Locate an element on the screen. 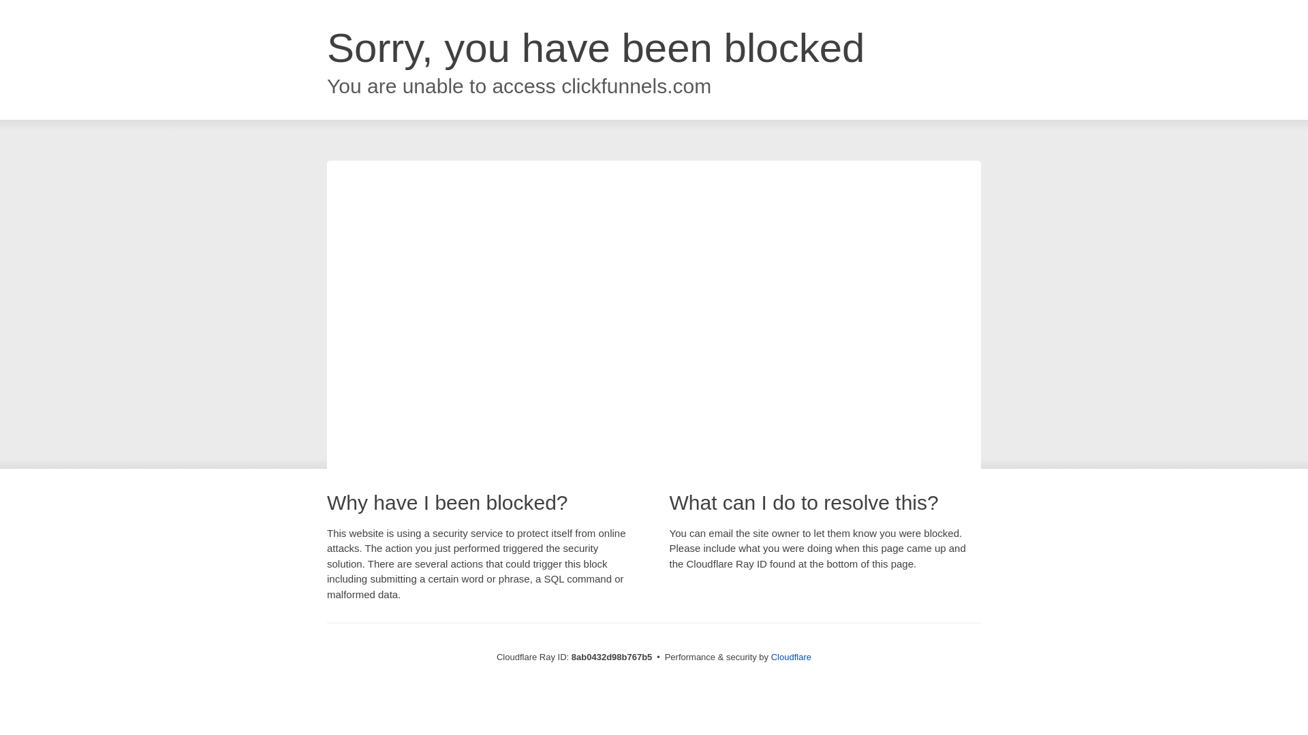  Cloudflare is located at coordinates (791, 657).